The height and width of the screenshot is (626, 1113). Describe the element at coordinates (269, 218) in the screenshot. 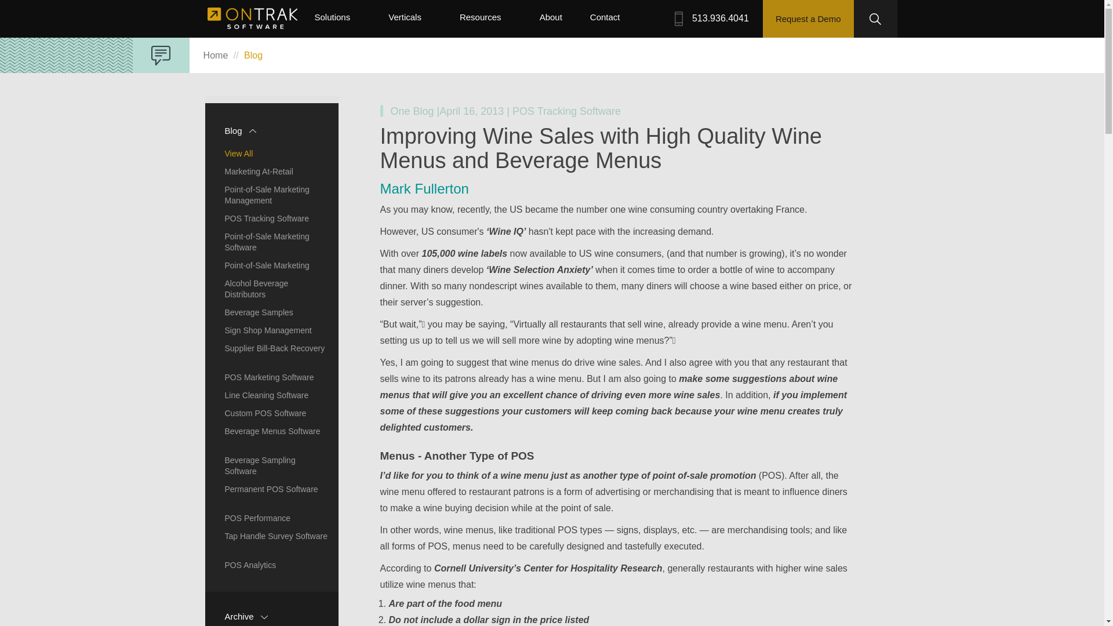

I see `POS Tracking Software` at that location.